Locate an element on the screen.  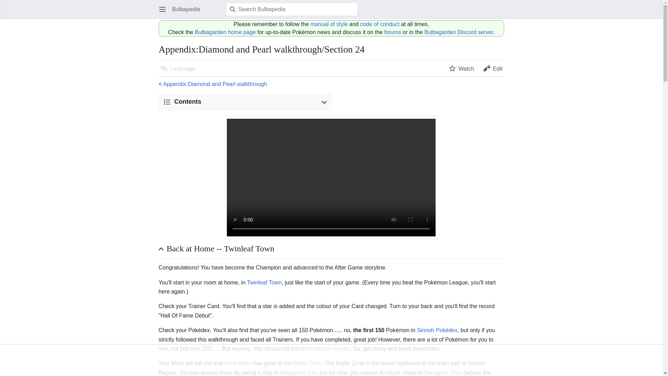
manual of style is located at coordinates (329, 24).